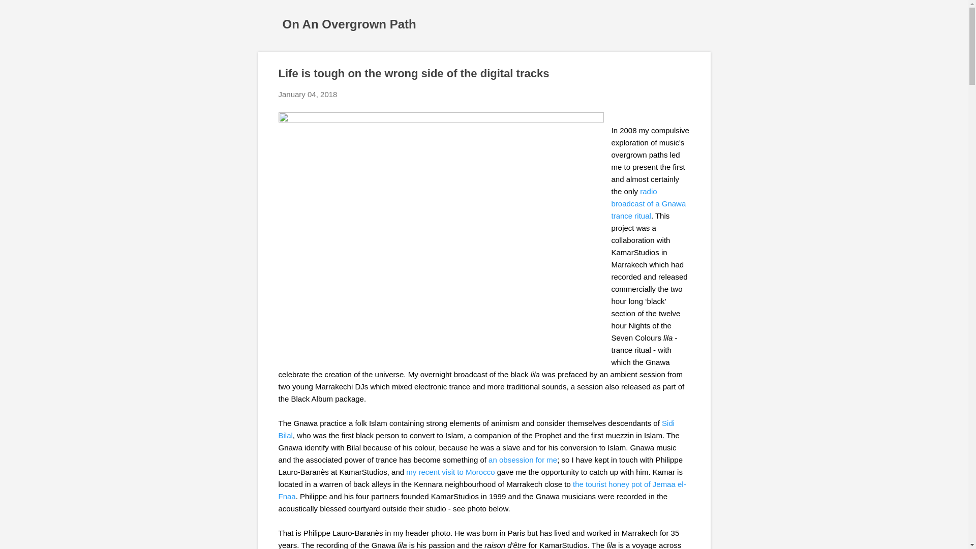  What do you see at coordinates (523, 460) in the screenshot?
I see `an obsession for me` at bounding box center [523, 460].